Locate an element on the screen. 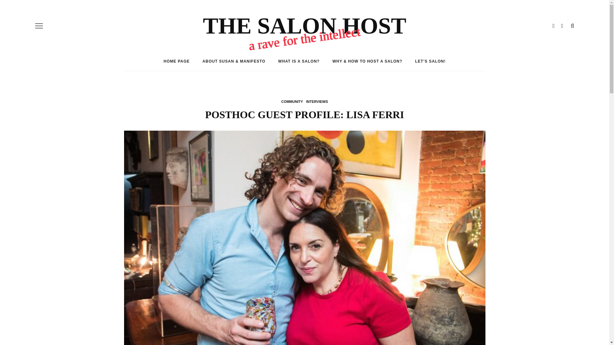  WHAT IS A SALON? is located at coordinates (299, 61).